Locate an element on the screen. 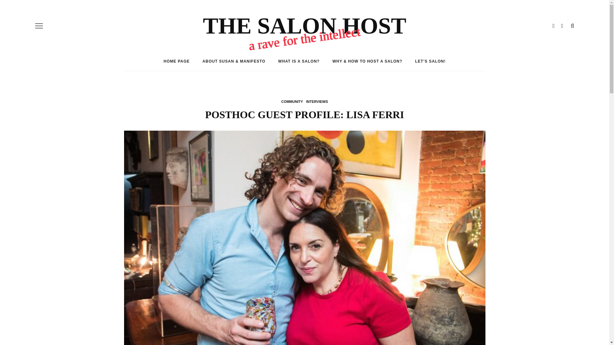  WHAT IS A SALON? is located at coordinates (299, 61).